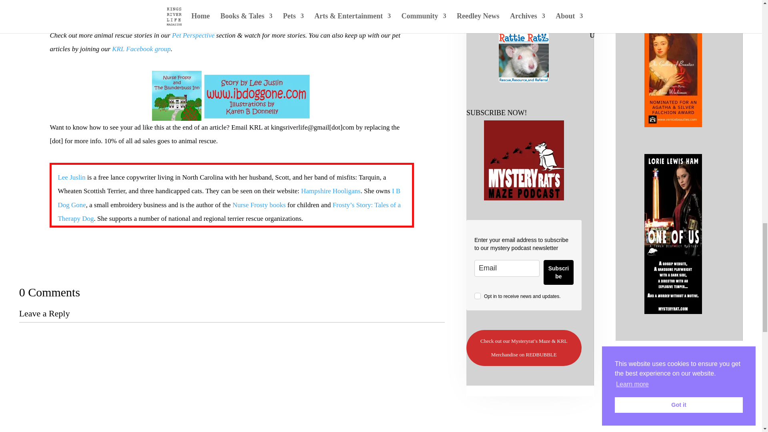  What do you see at coordinates (193, 35) in the screenshot?
I see `Opens to pet section` at bounding box center [193, 35].